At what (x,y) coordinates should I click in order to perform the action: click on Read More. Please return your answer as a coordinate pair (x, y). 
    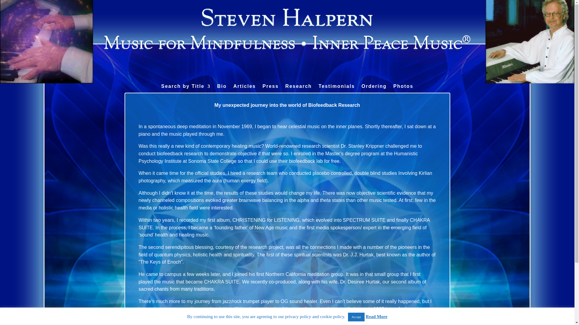
    Looking at the image, I should click on (376, 317).